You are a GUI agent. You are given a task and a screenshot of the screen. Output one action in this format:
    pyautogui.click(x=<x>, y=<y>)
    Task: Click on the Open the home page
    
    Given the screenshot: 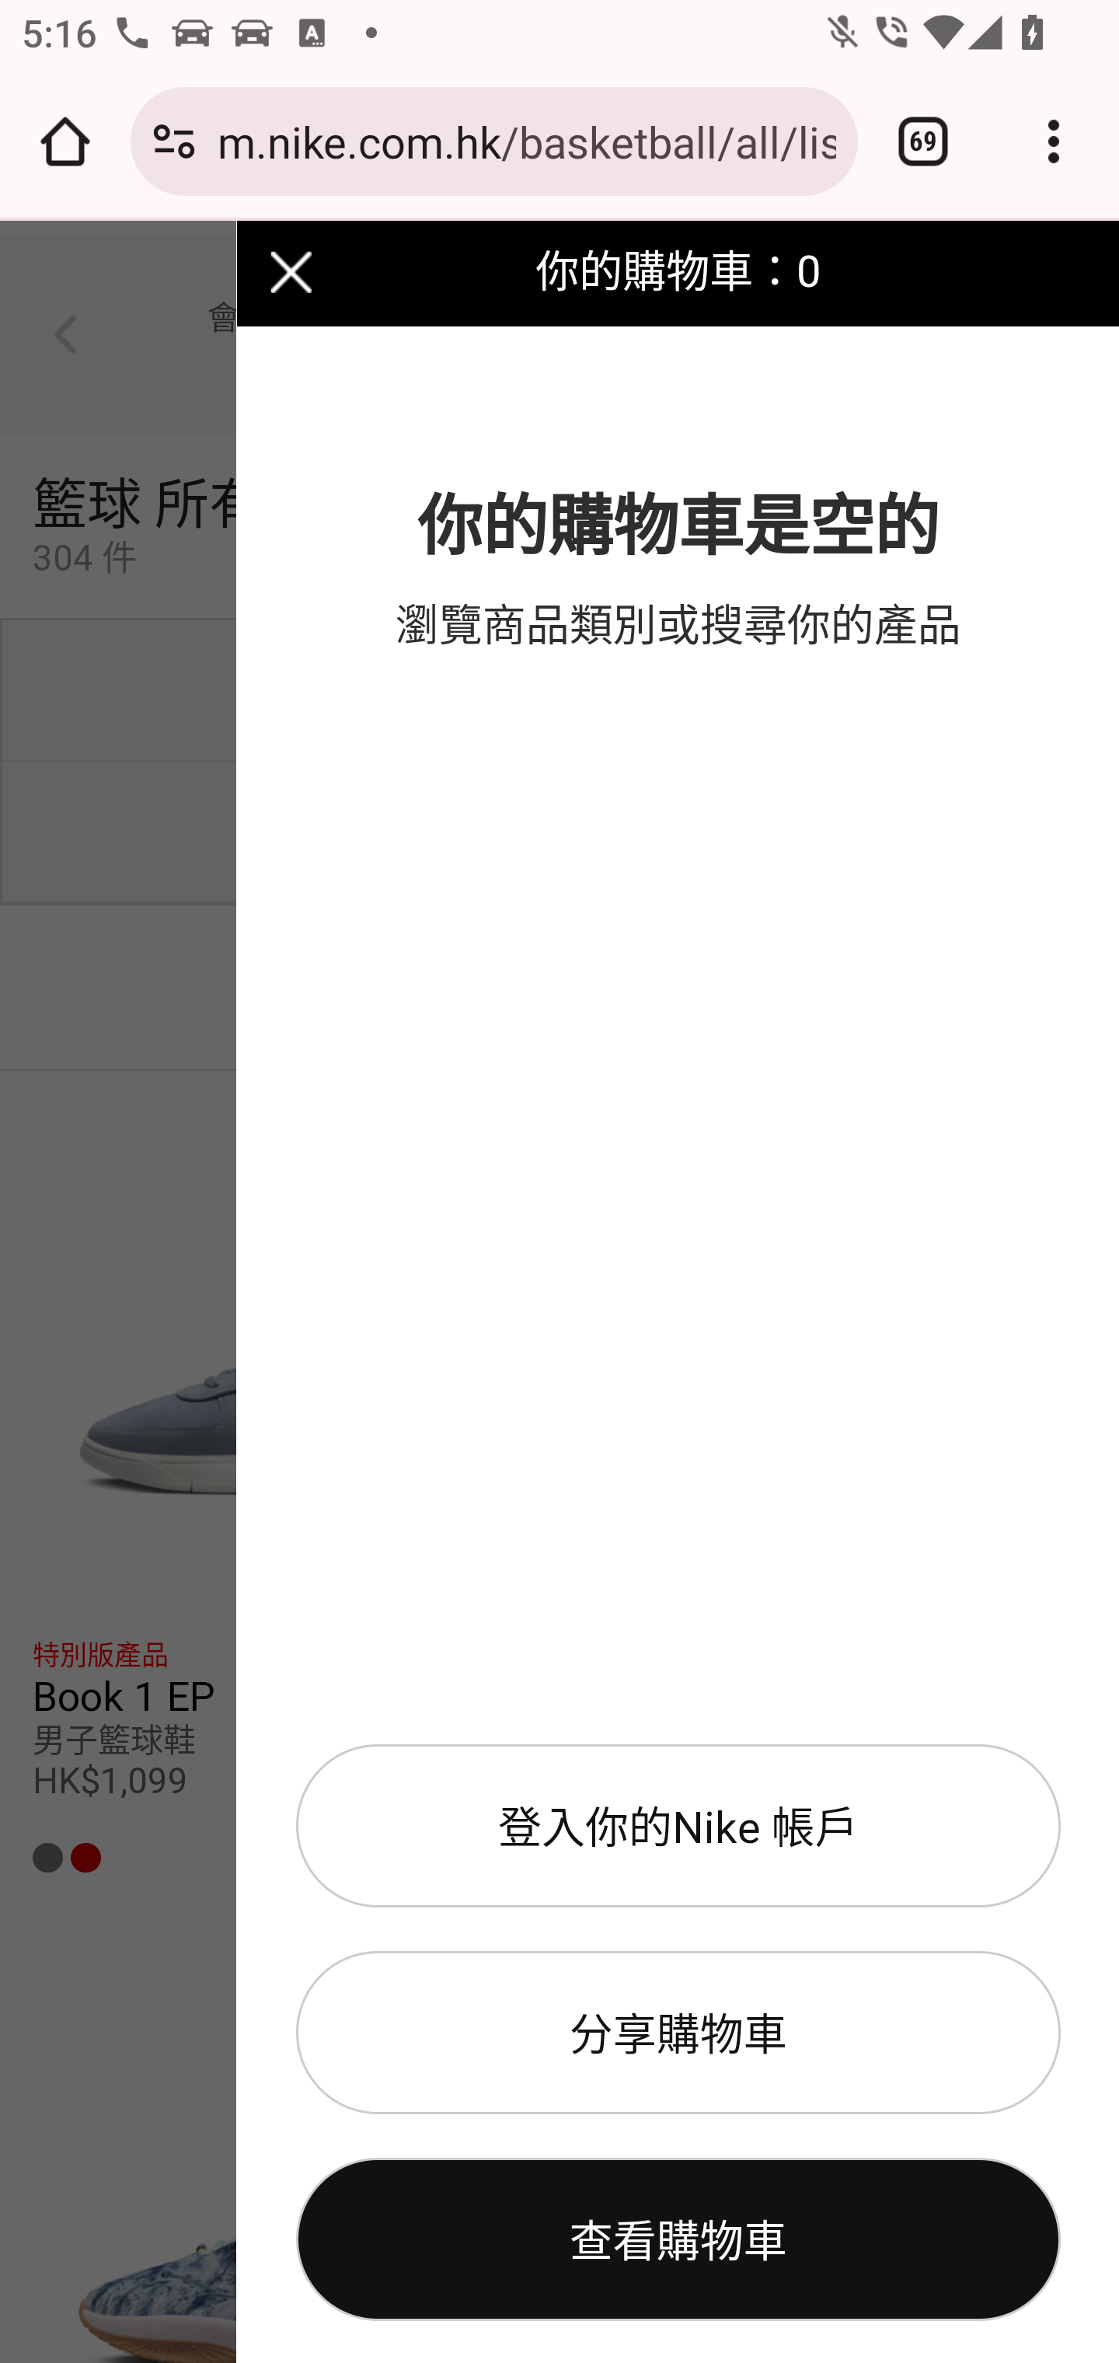 What is the action you would take?
    pyautogui.click(x=65, y=141)
    